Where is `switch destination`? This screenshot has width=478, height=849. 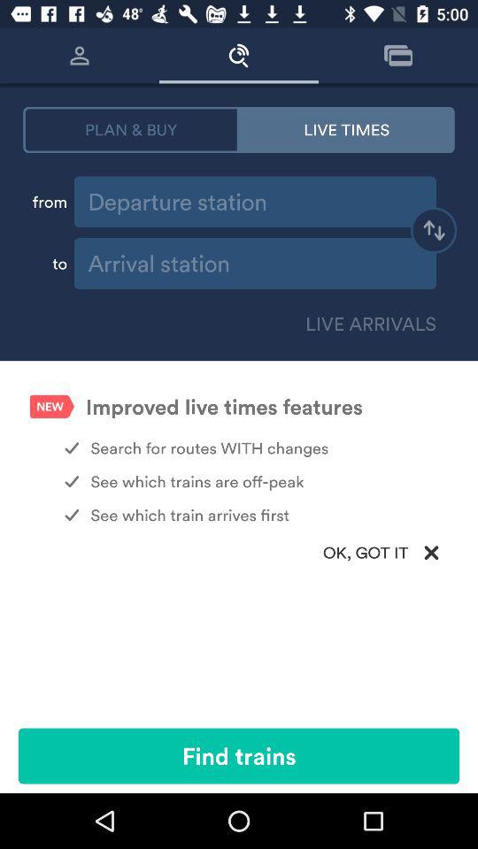
switch destination is located at coordinates (434, 233).